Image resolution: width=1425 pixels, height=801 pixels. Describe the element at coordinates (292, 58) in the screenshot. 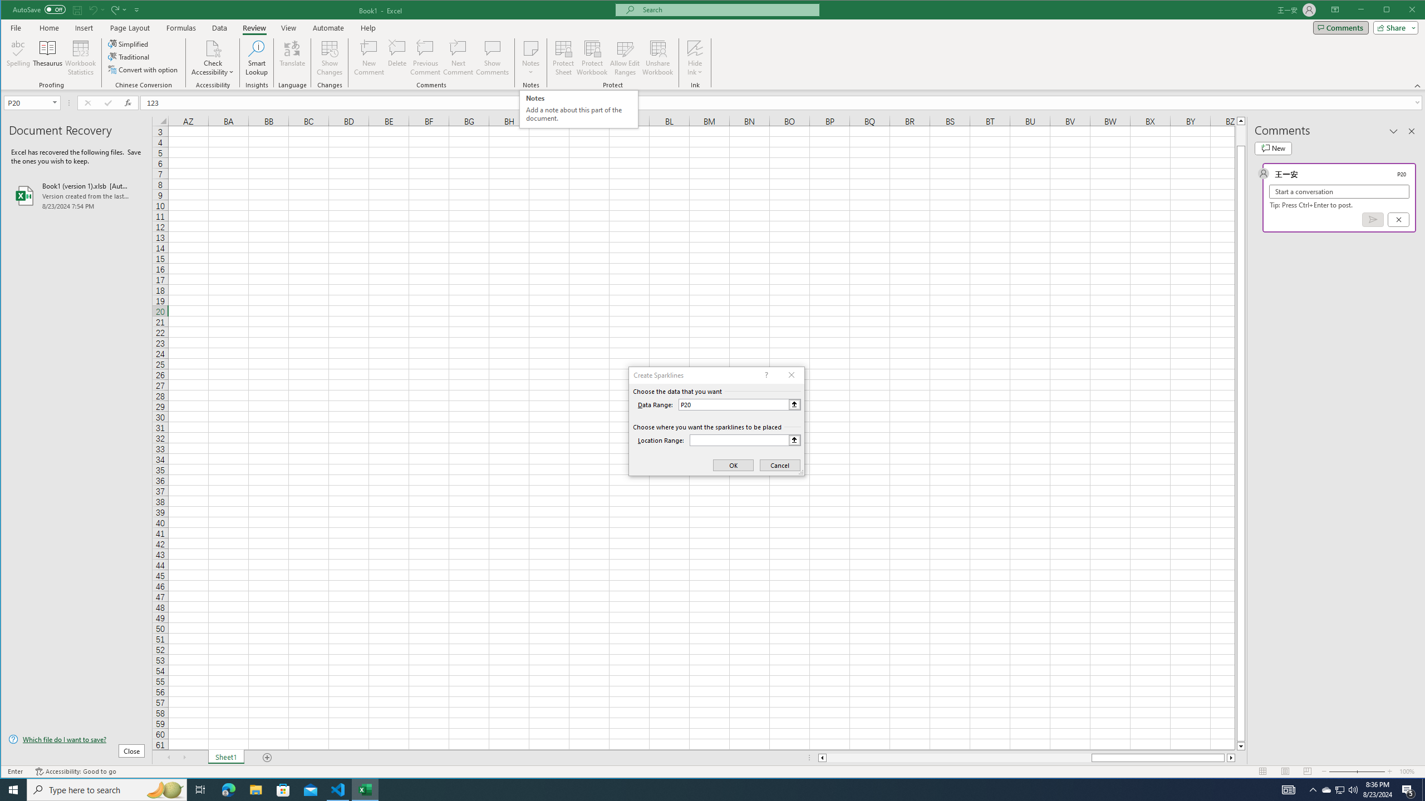

I see `Translate` at that location.